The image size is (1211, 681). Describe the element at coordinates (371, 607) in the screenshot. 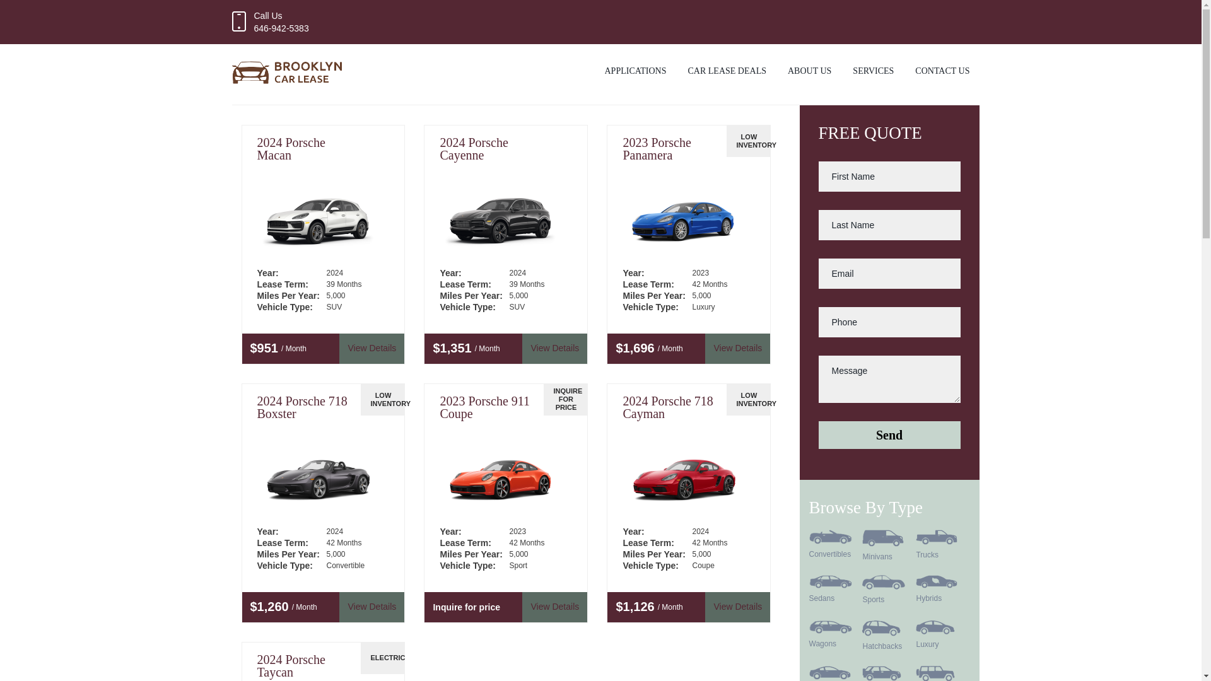

I see `View Details` at that location.